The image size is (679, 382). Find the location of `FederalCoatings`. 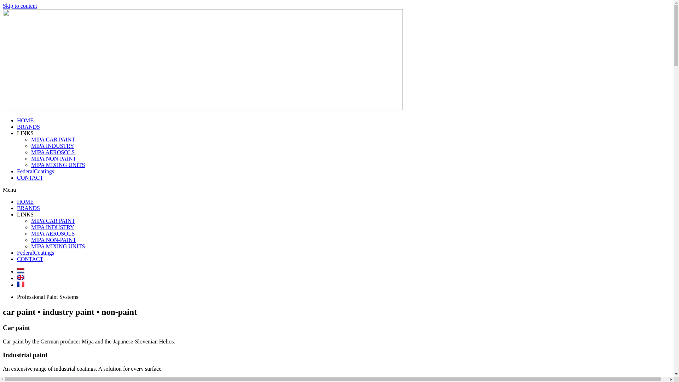

FederalCoatings is located at coordinates (35, 253).